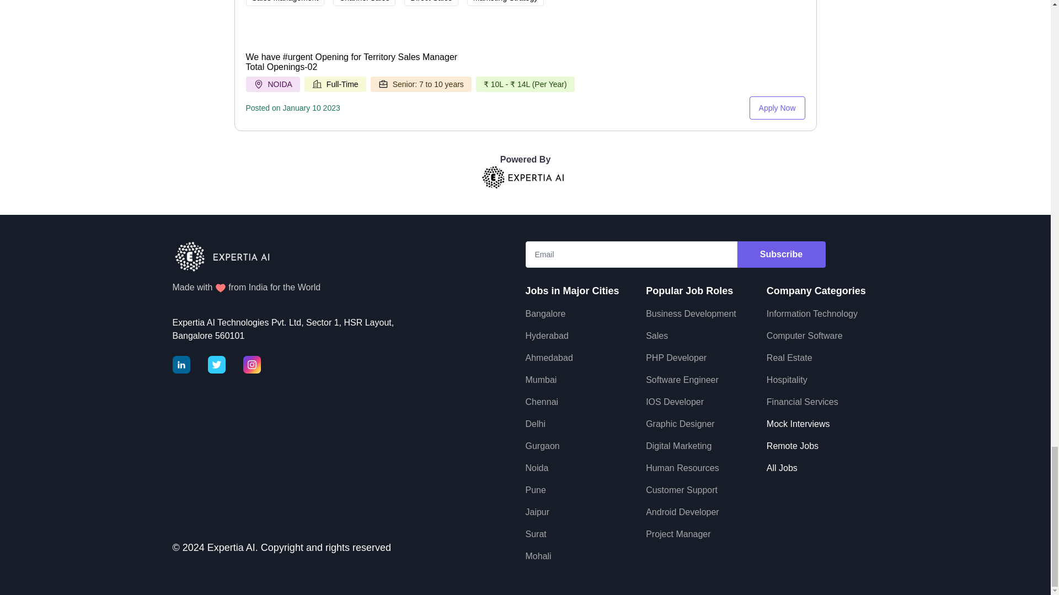 This screenshot has width=1059, height=595. Describe the element at coordinates (777, 108) in the screenshot. I see `Apply Now` at that location.